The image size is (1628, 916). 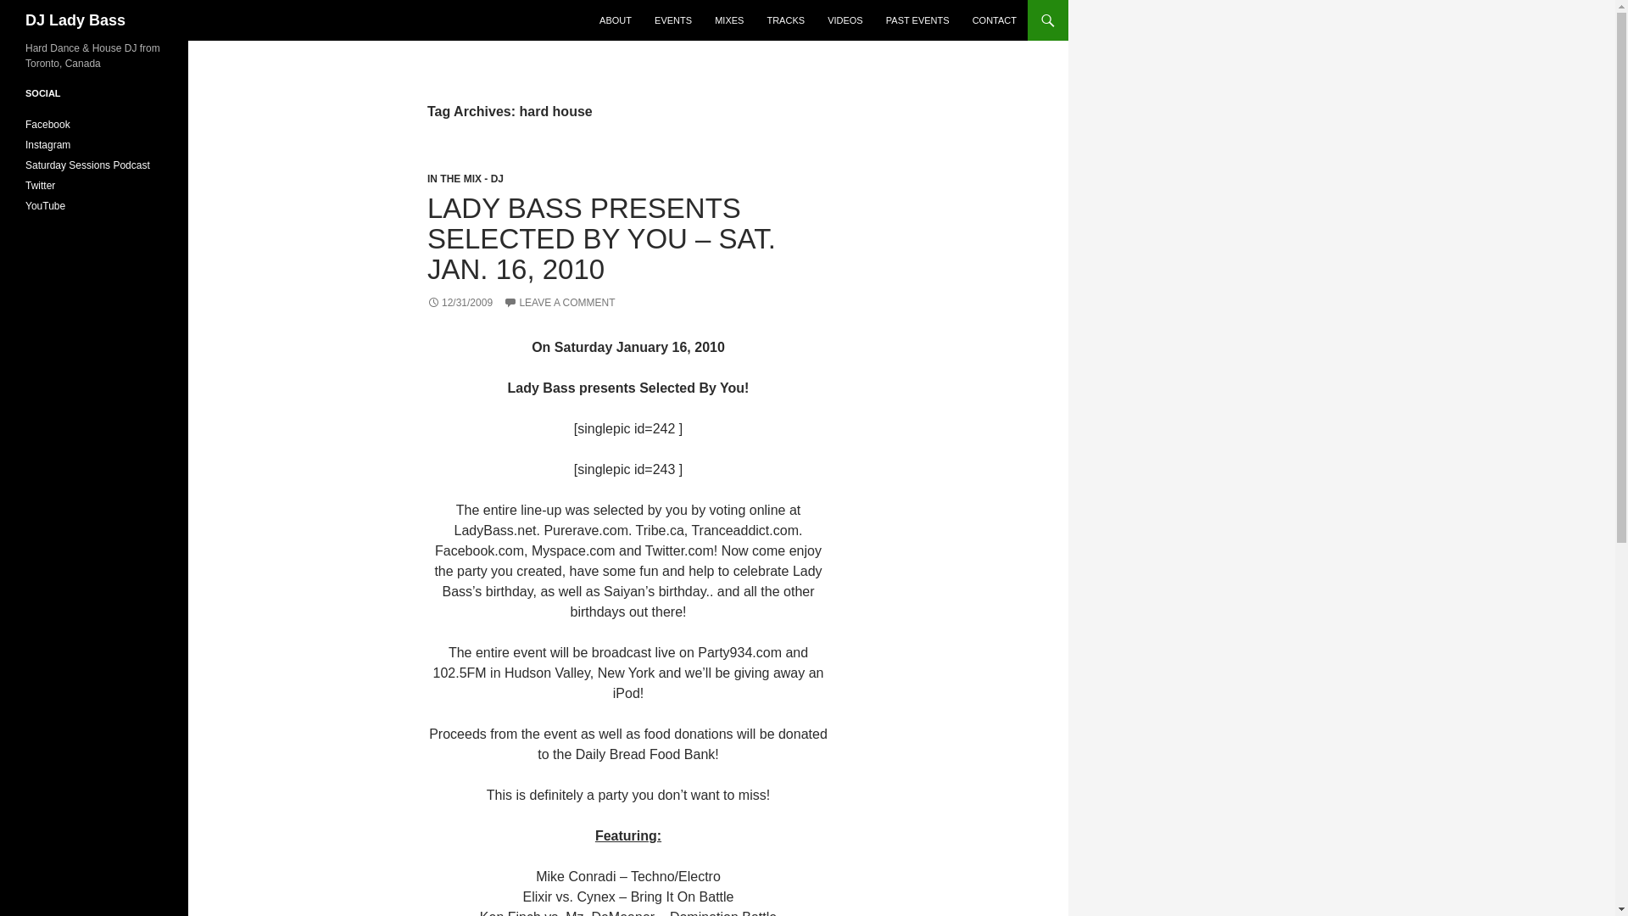 What do you see at coordinates (75, 20) in the screenshot?
I see `DJ Lady Bass` at bounding box center [75, 20].